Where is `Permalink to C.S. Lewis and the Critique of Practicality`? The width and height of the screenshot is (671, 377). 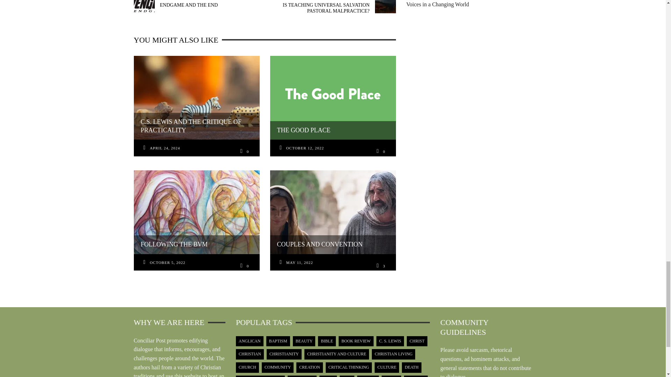
Permalink to C.S. Lewis and the Critique of Practicality is located at coordinates (165, 148).